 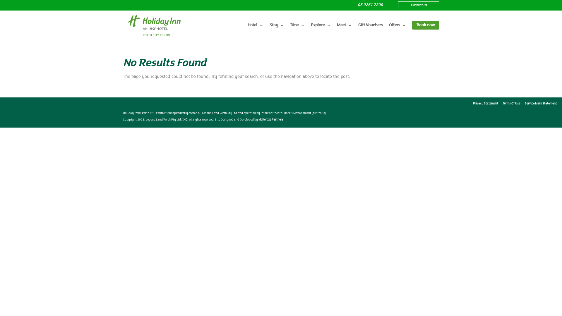 What do you see at coordinates (512, 104) in the screenshot?
I see `Terms Of Use` at bounding box center [512, 104].